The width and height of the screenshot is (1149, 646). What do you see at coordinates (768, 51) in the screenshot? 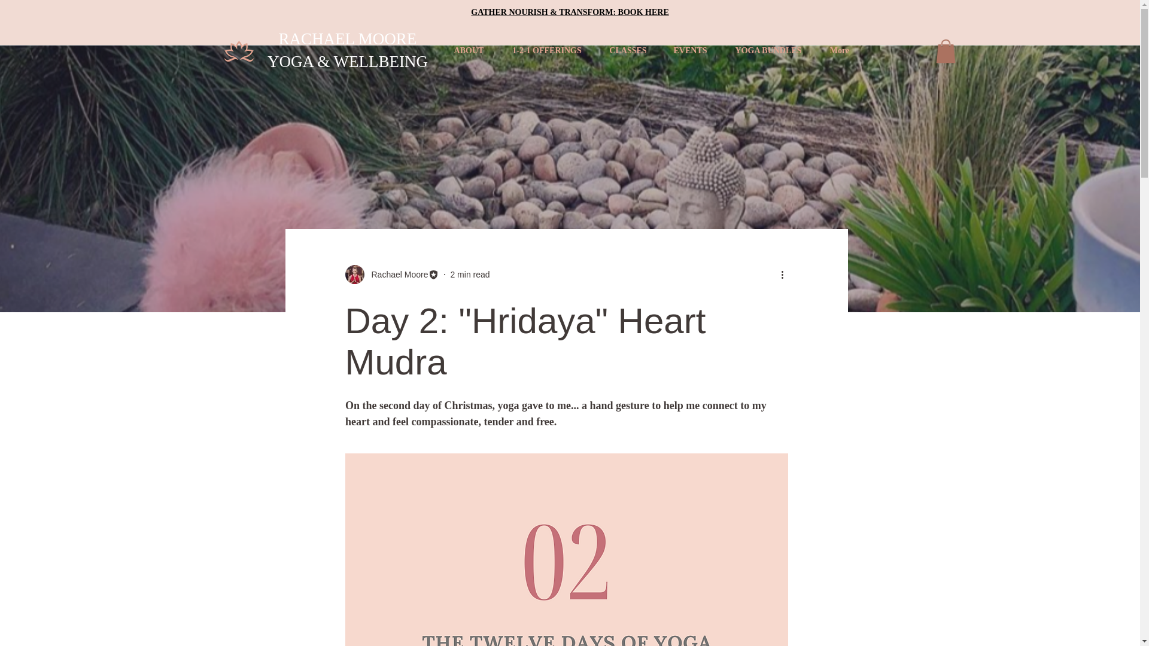
I see `YOGA BUNDLES` at bounding box center [768, 51].